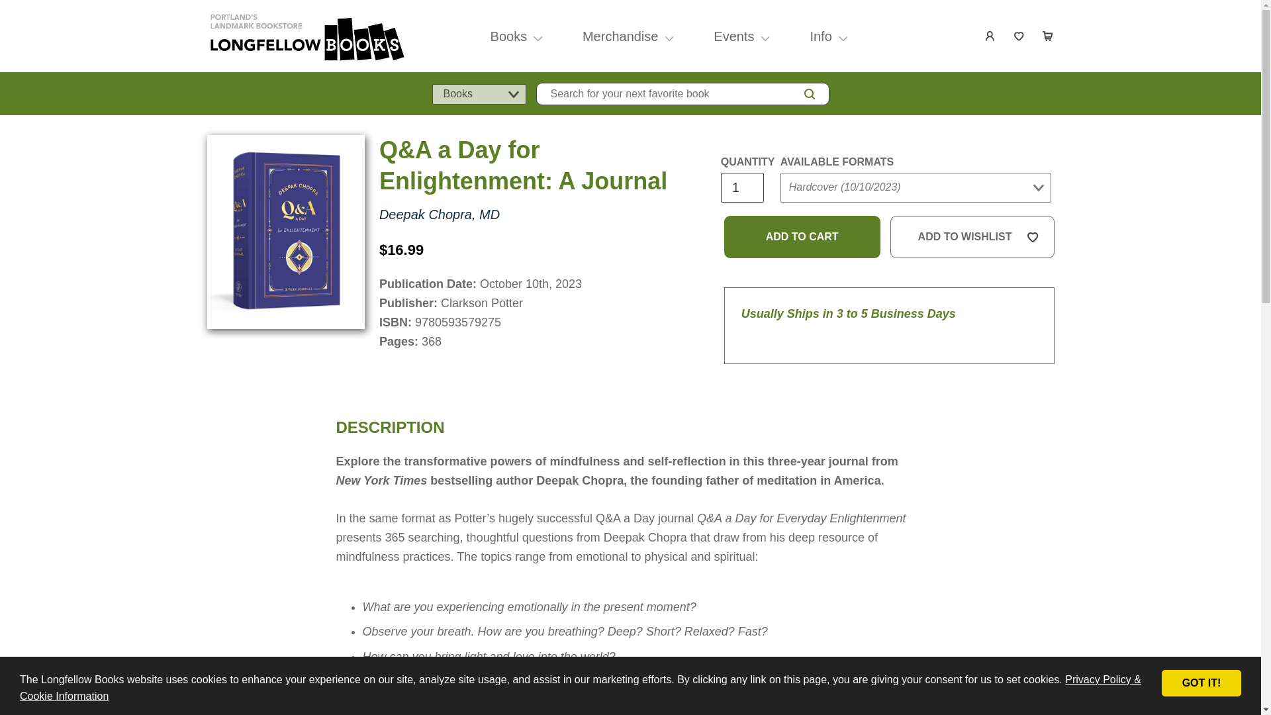 The image size is (1271, 715). What do you see at coordinates (821, 36) in the screenshot?
I see `Info` at bounding box center [821, 36].